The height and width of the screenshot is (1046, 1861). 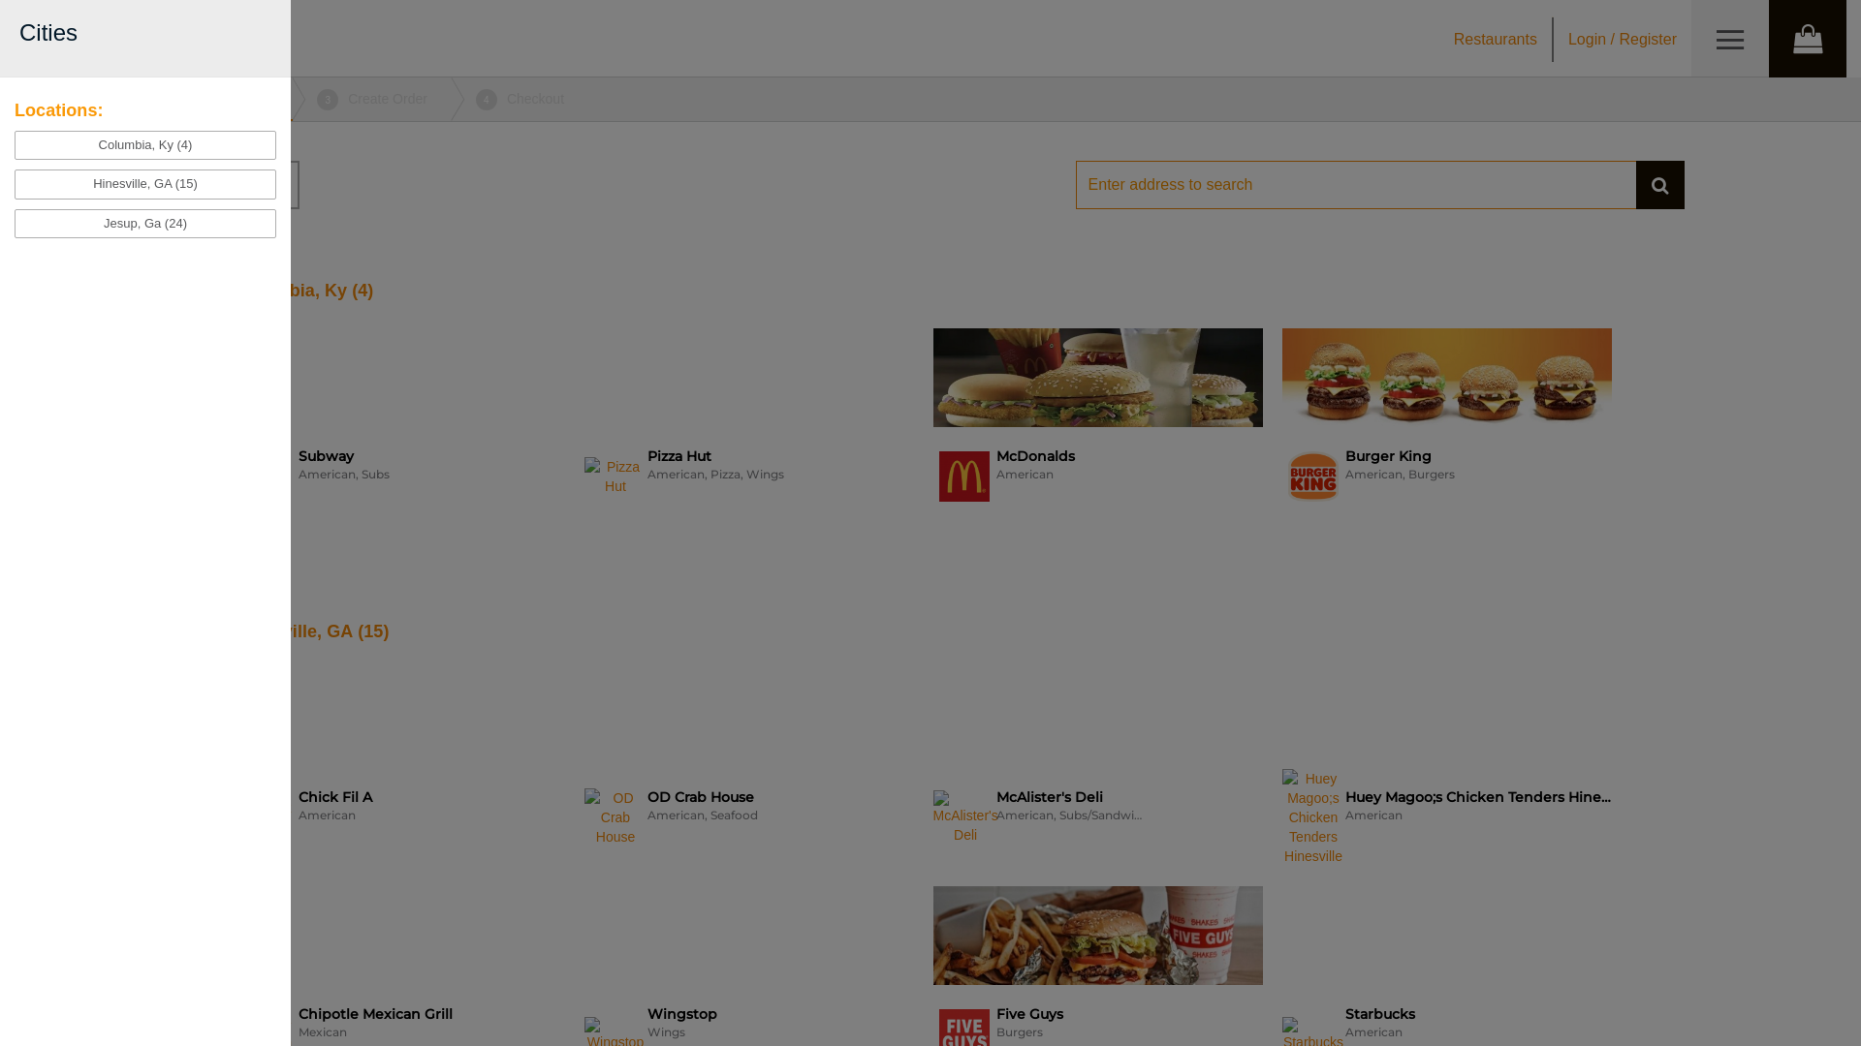 What do you see at coordinates (965, 817) in the screenshot?
I see `McAlister's Deli` at bounding box center [965, 817].